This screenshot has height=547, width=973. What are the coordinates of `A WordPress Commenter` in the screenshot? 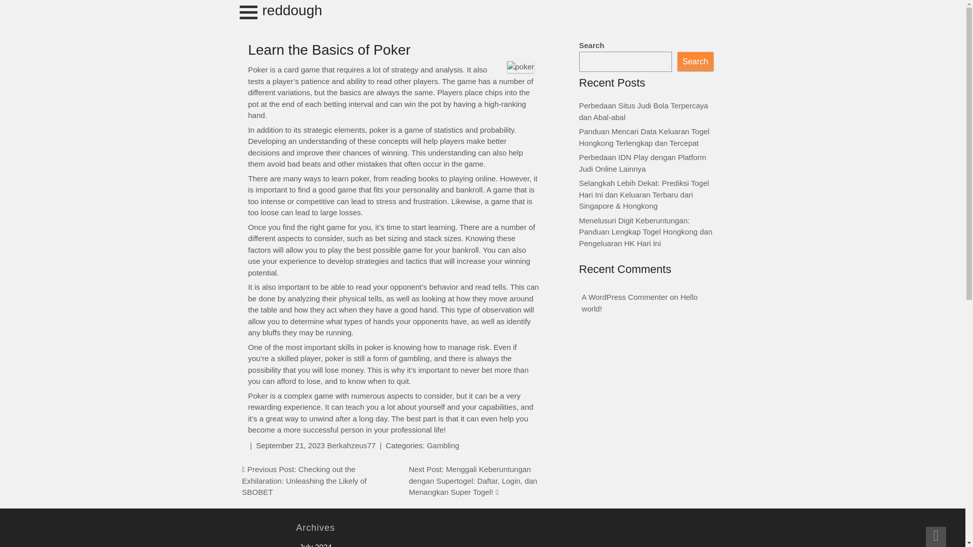 It's located at (624, 297).